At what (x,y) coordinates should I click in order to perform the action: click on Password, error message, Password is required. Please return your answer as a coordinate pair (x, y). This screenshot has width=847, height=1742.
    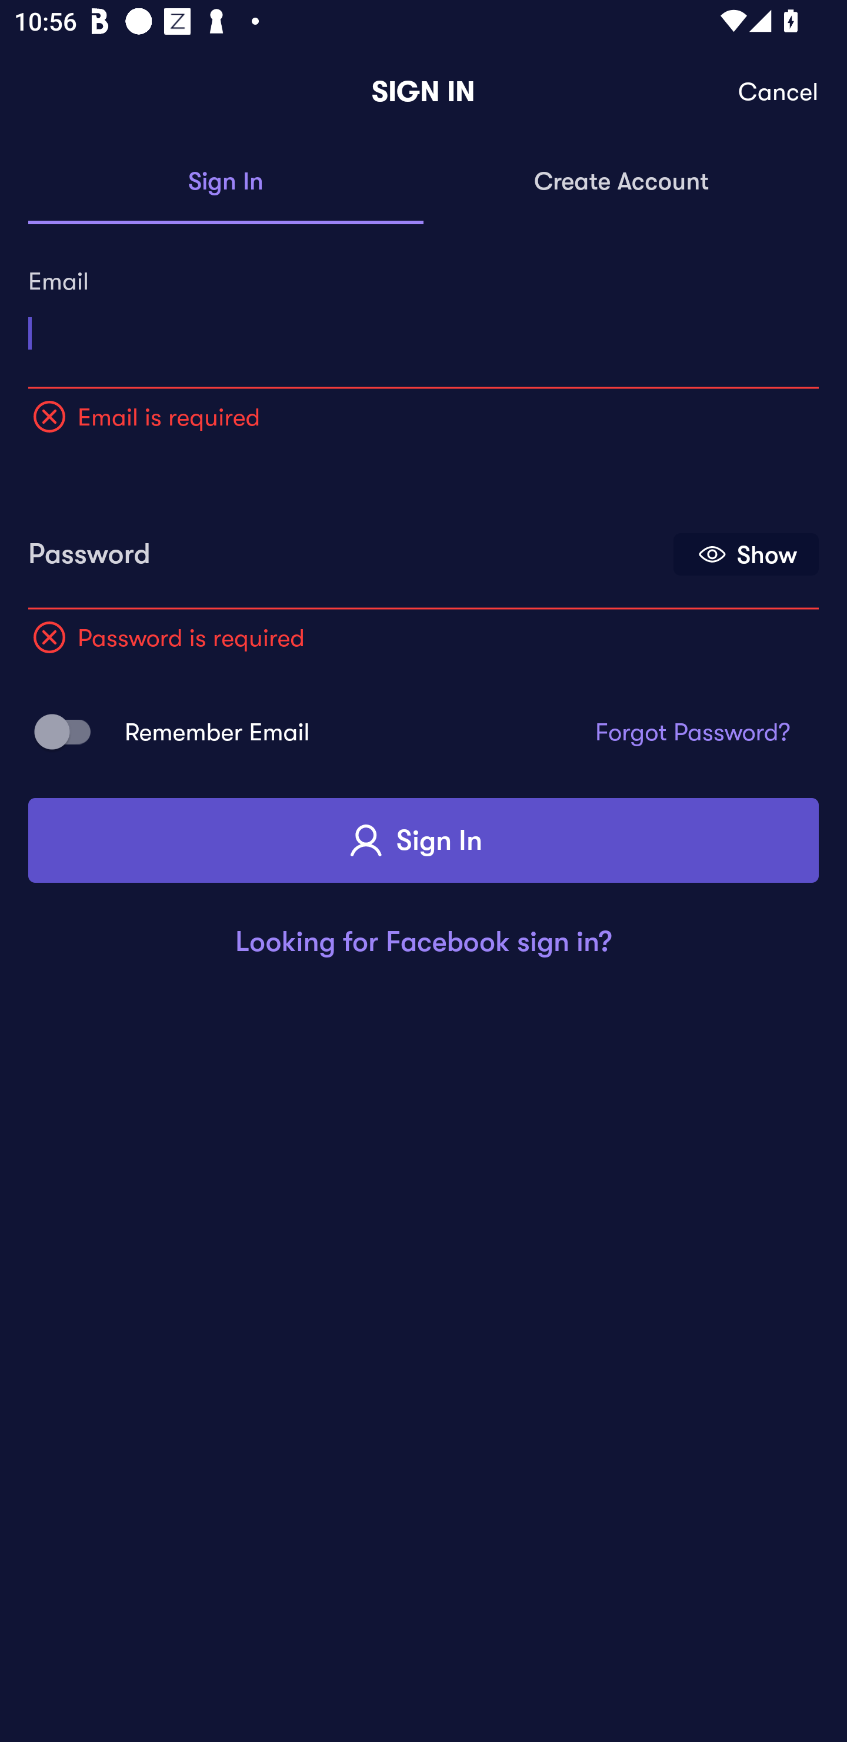
    Looking at the image, I should click on (349, 547).